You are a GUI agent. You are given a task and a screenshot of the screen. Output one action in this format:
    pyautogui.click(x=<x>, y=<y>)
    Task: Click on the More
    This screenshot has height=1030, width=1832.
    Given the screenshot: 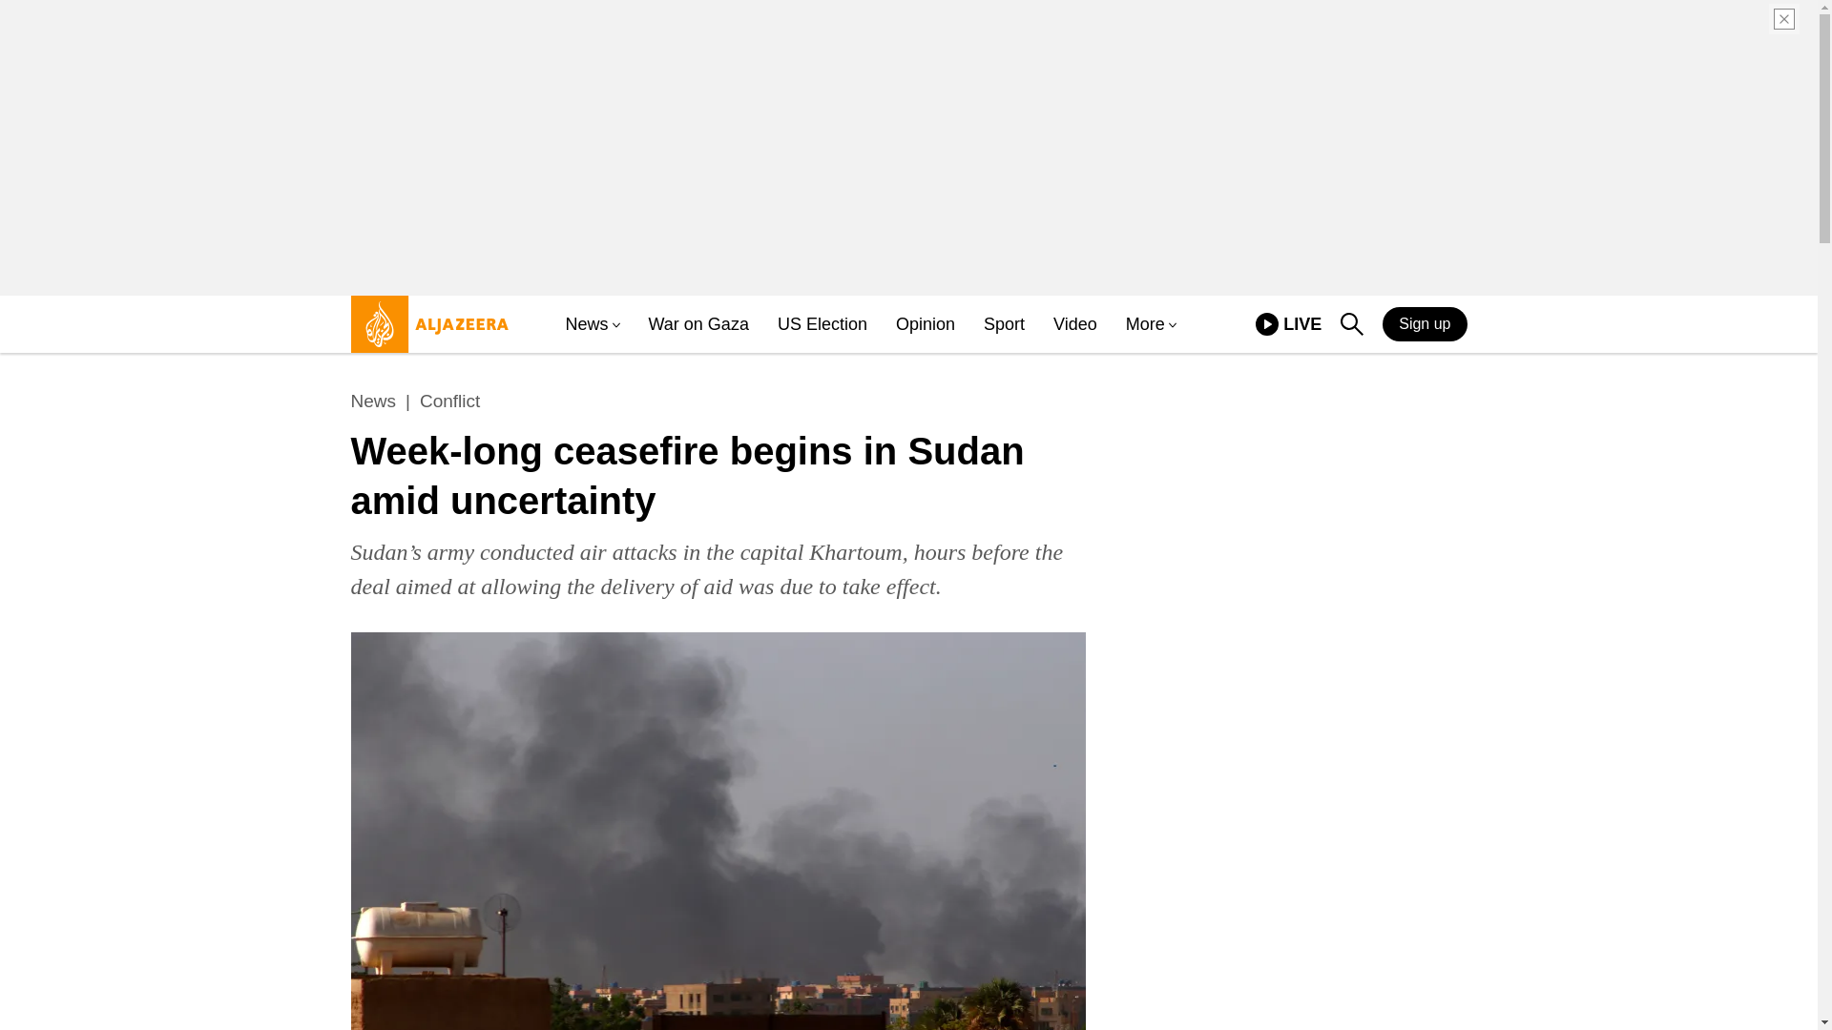 What is the action you would take?
    pyautogui.click(x=586, y=324)
    